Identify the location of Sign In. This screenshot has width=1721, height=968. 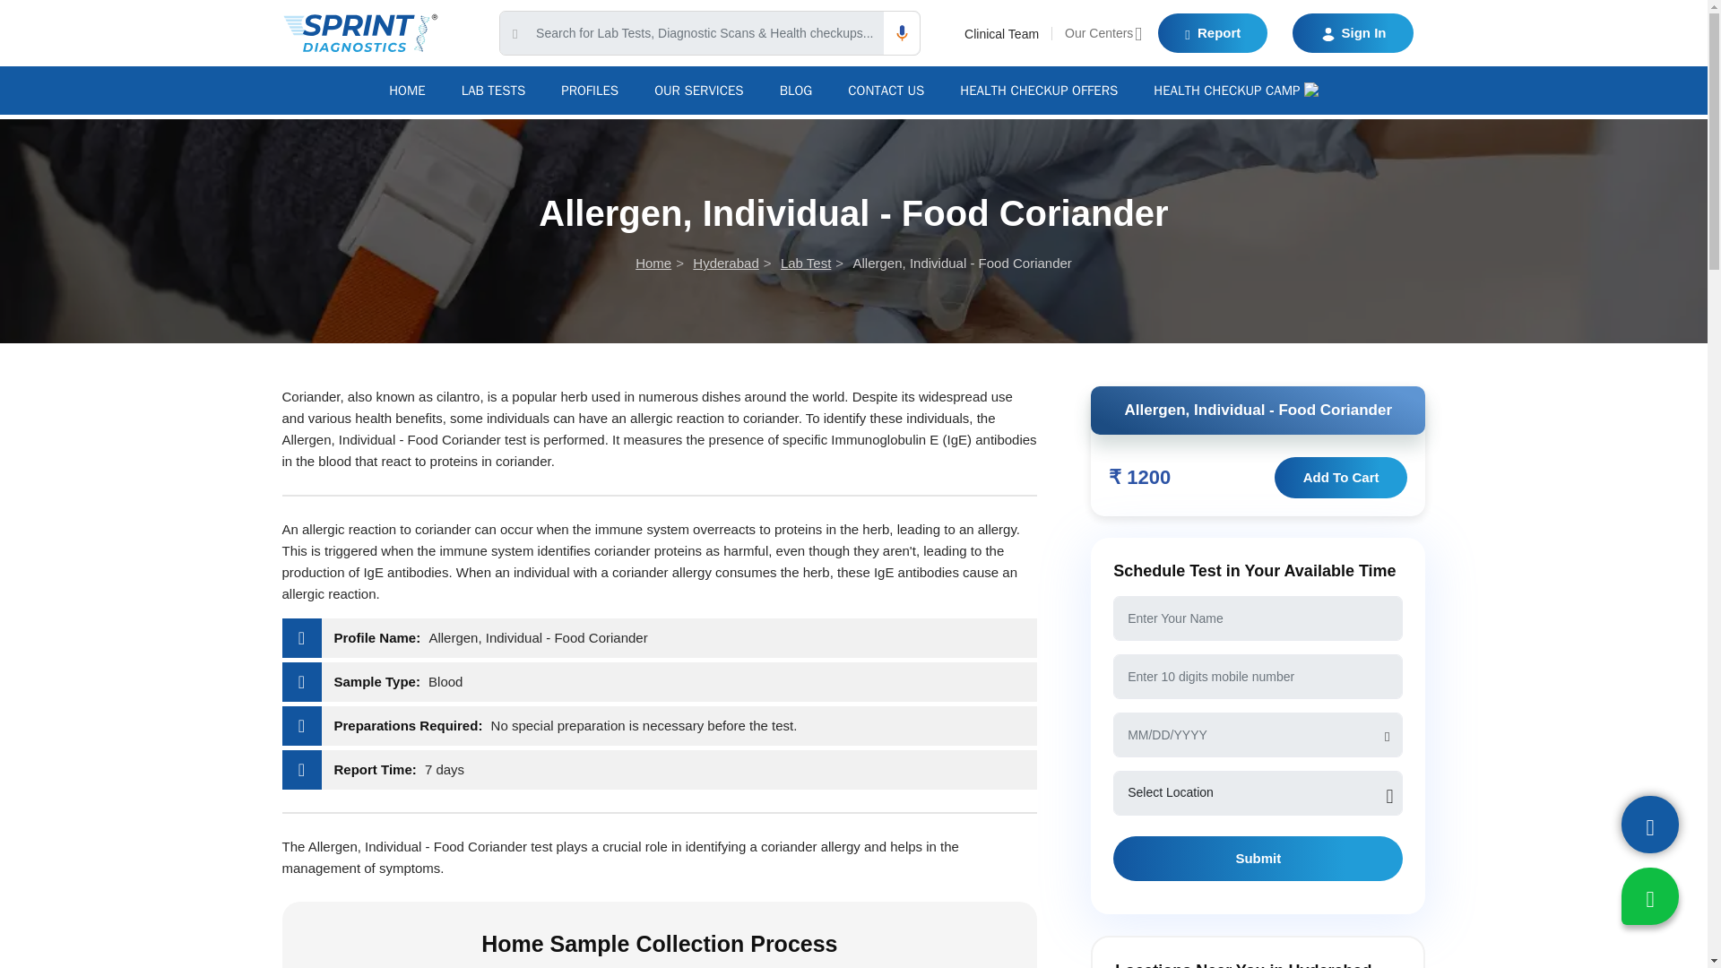
(1352, 33).